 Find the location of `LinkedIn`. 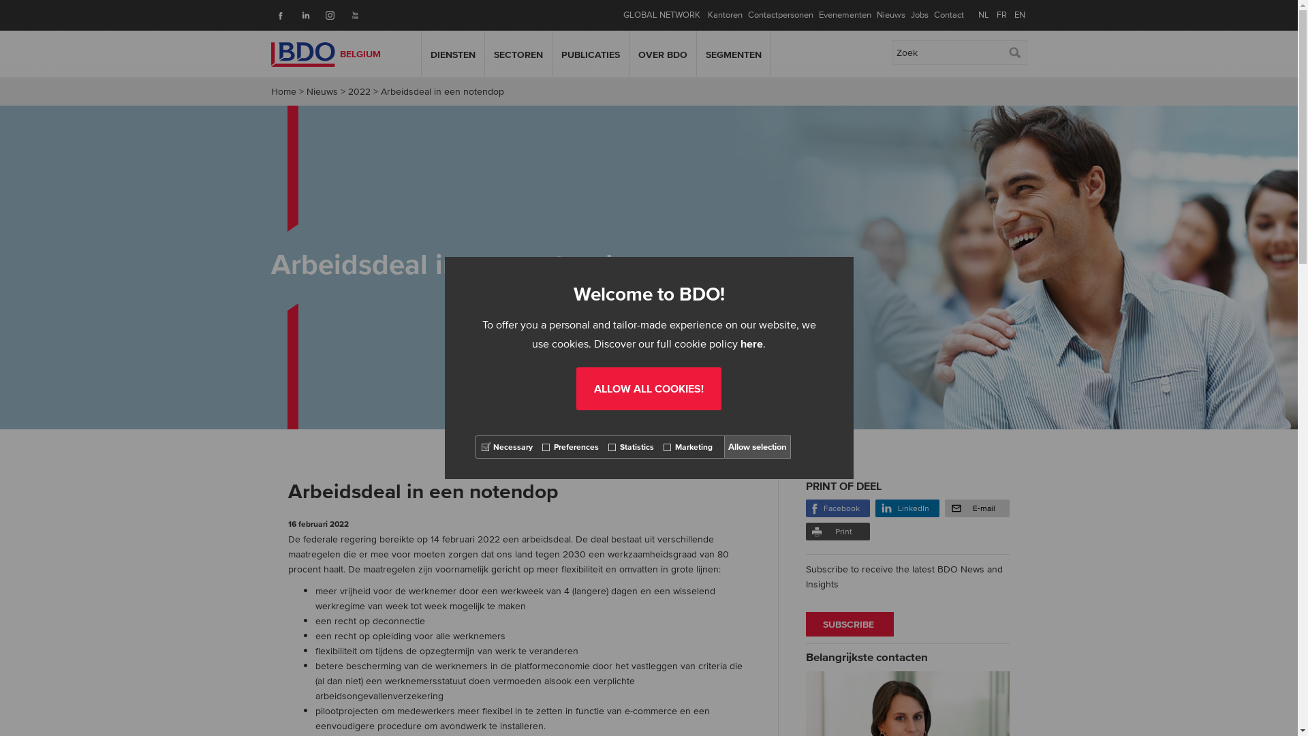

LinkedIn is located at coordinates (907, 508).